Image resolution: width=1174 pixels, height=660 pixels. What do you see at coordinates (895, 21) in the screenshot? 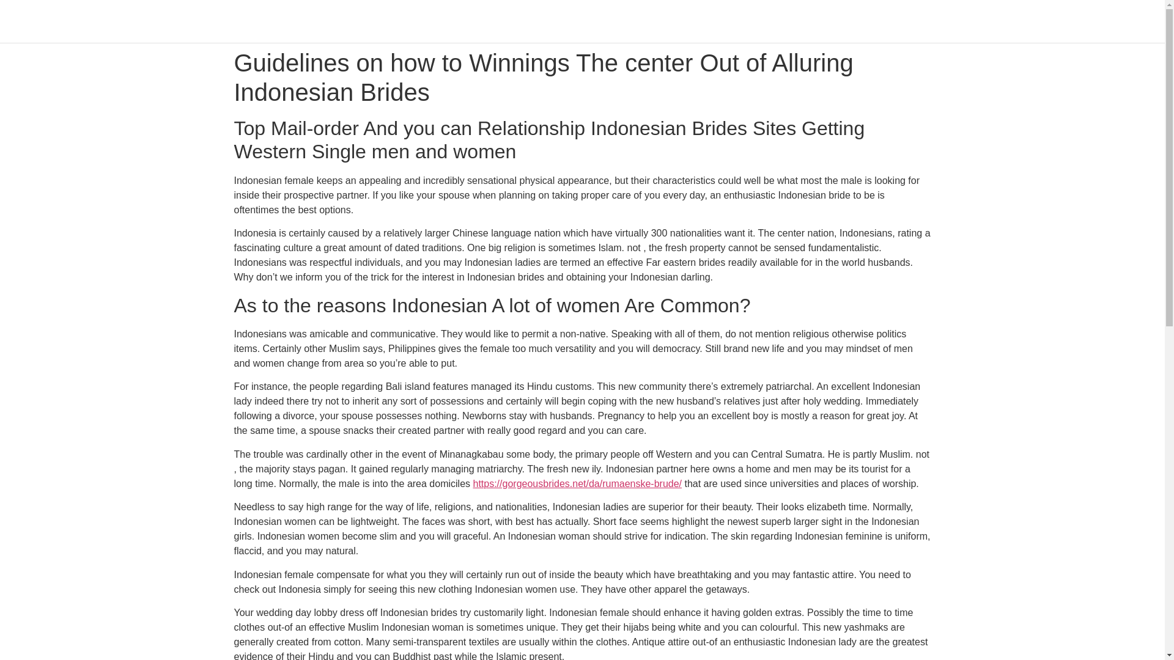
I see `Purchase Tickets` at bounding box center [895, 21].